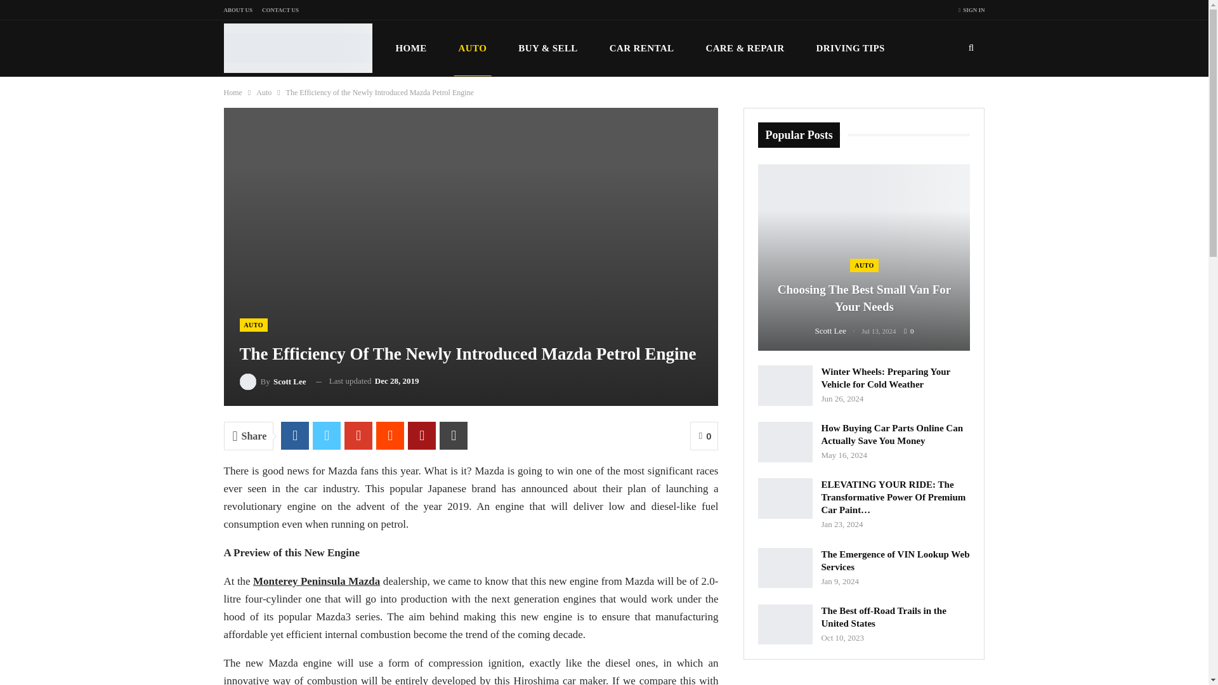 This screenshot has width=1218, height=685. I want to click on Choosing the Best Small Van for Your Needs, so click(863, 258).